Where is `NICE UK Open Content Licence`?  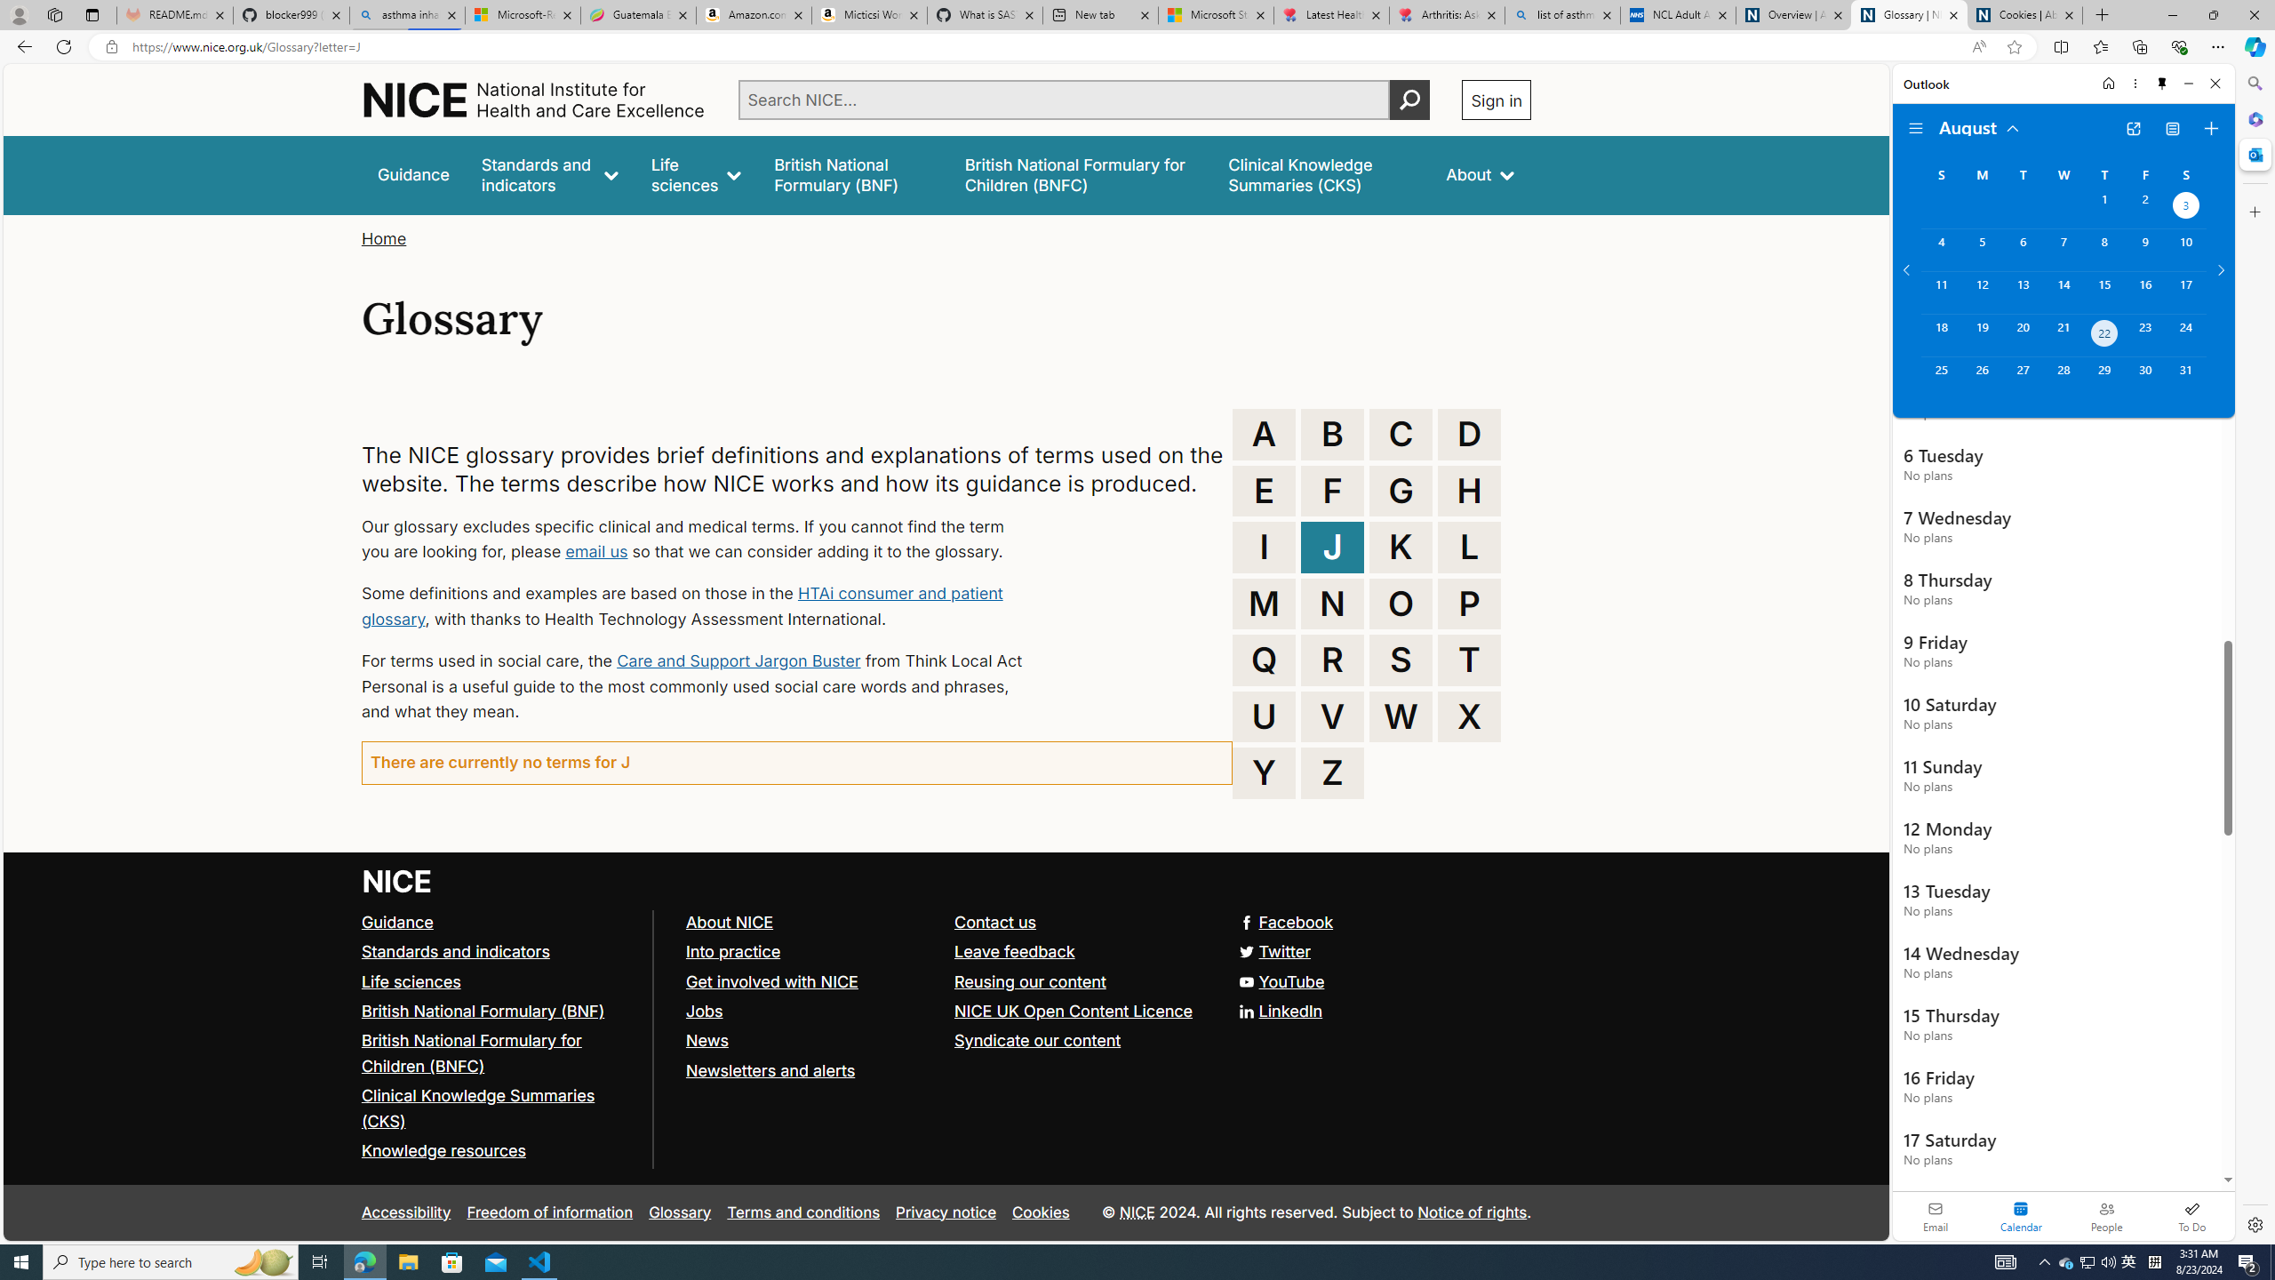
NICE UK Open Content Licence is located at coordinates (1082, 1012).